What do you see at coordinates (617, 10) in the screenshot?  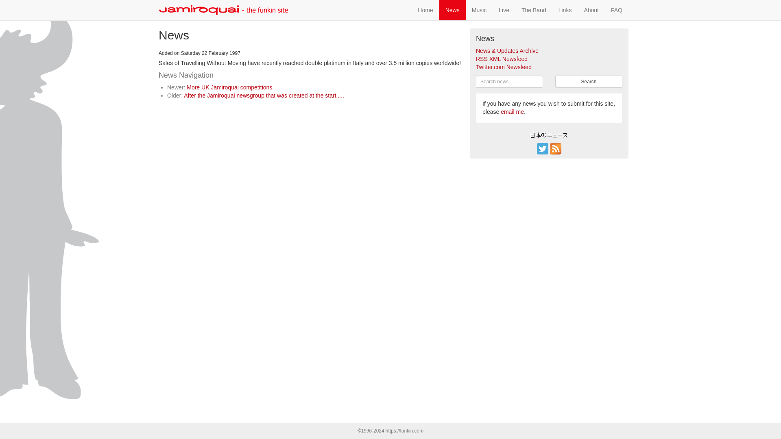 I see `FAQ` at bounding box center [617, 10].